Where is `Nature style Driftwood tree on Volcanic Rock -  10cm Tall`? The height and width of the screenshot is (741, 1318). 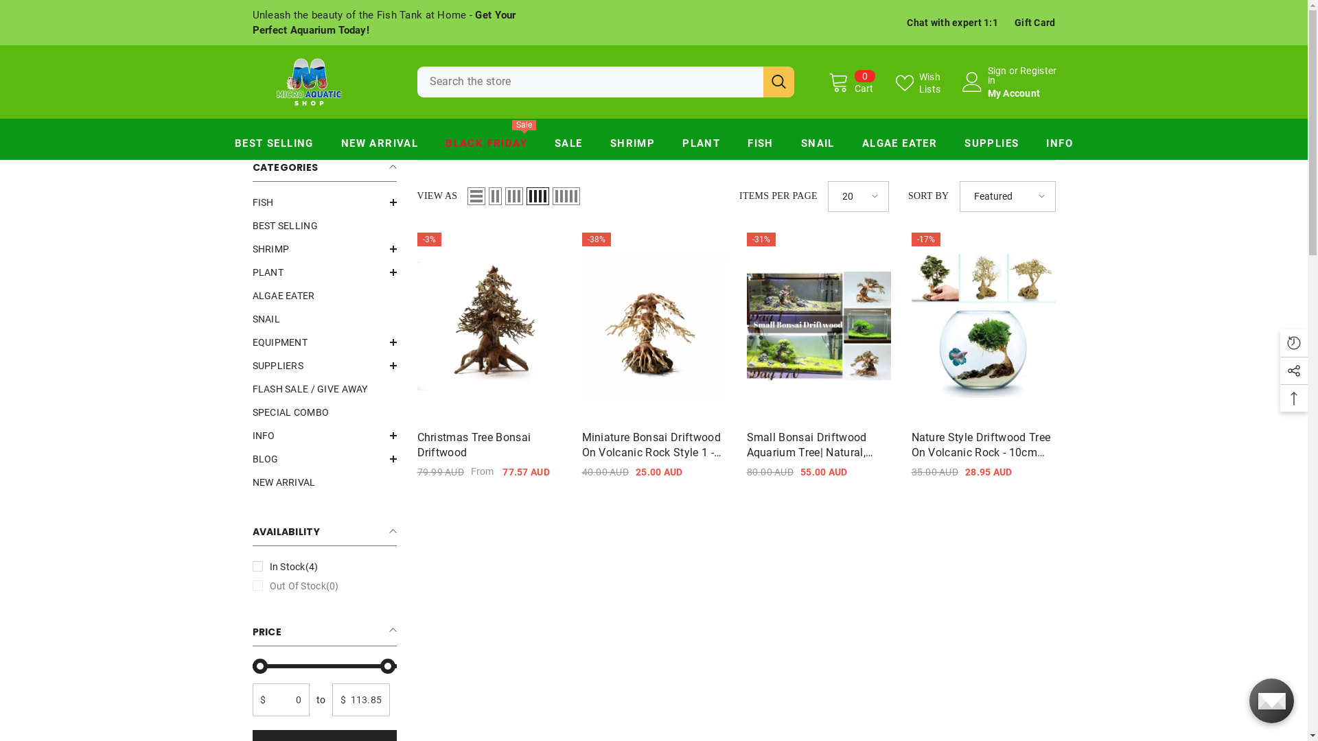 Nature style Driftwood tree on Volcanic Rock -  10cm Tall is located at coordinates (984, 325).